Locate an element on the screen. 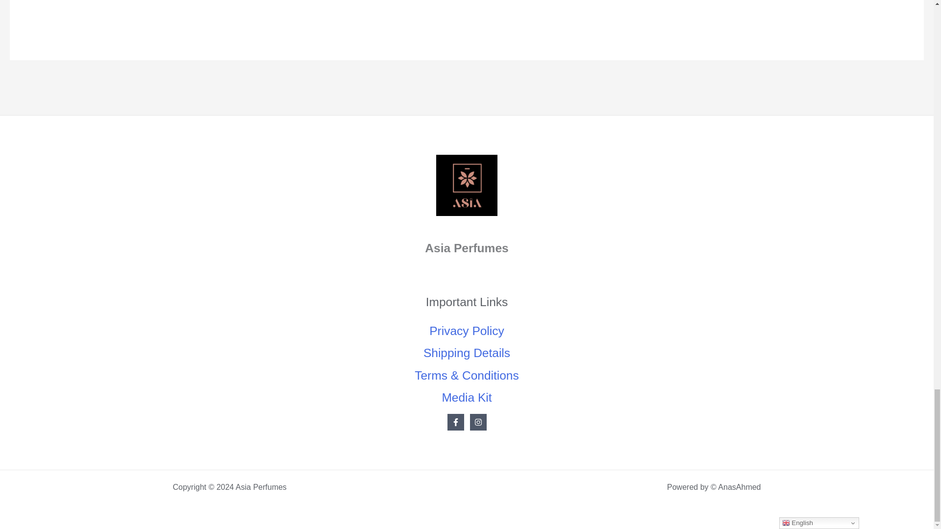 The width and height of the screenshot is (941, 529). Shipping Details is located at coordinates (467, 353).